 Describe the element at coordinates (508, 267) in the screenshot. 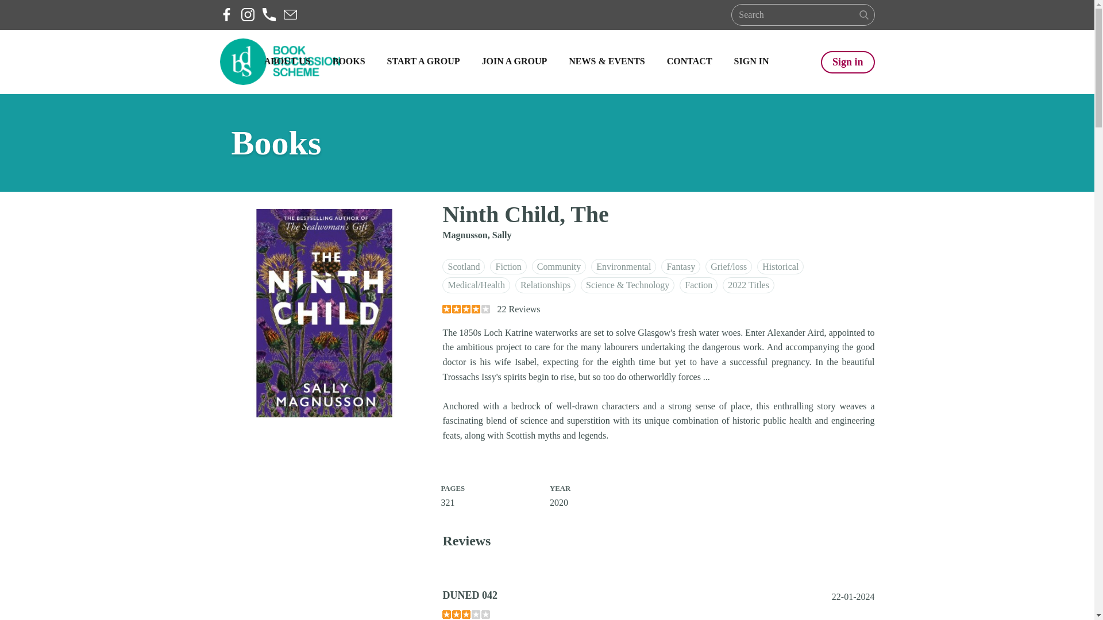

I see `Fiction` at that location.